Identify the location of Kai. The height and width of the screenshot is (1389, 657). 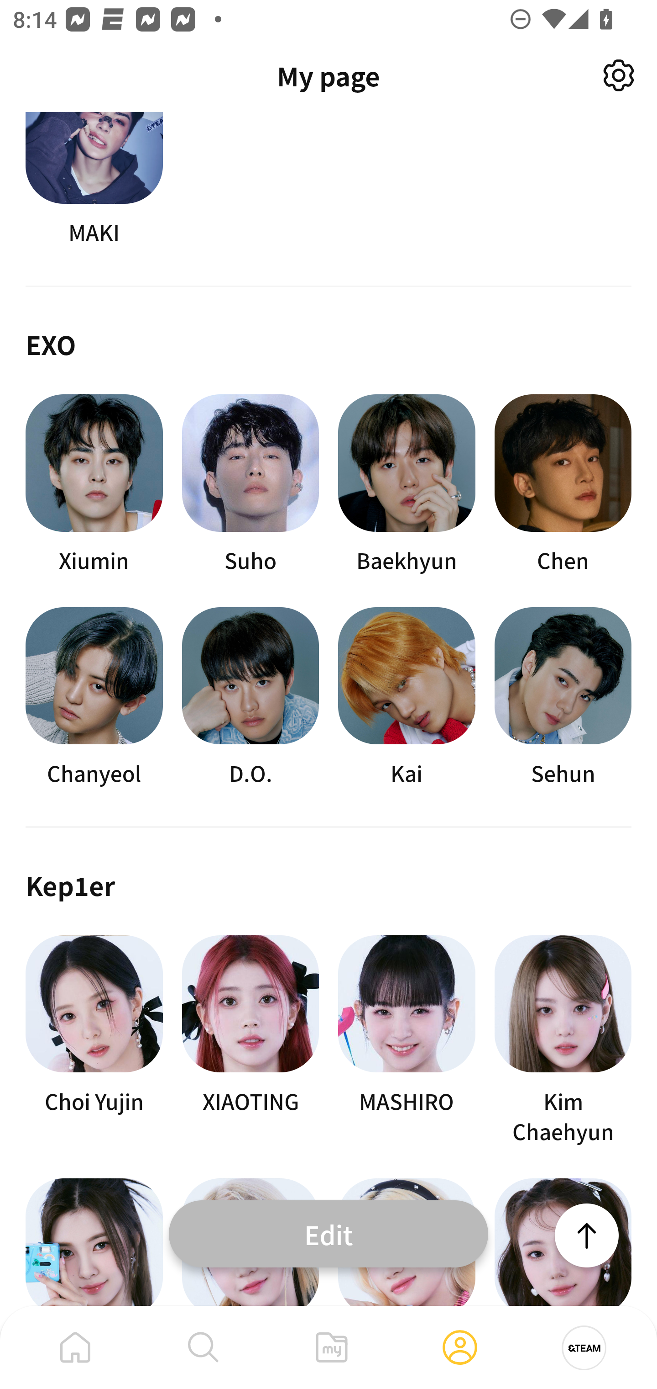
(407, 697).